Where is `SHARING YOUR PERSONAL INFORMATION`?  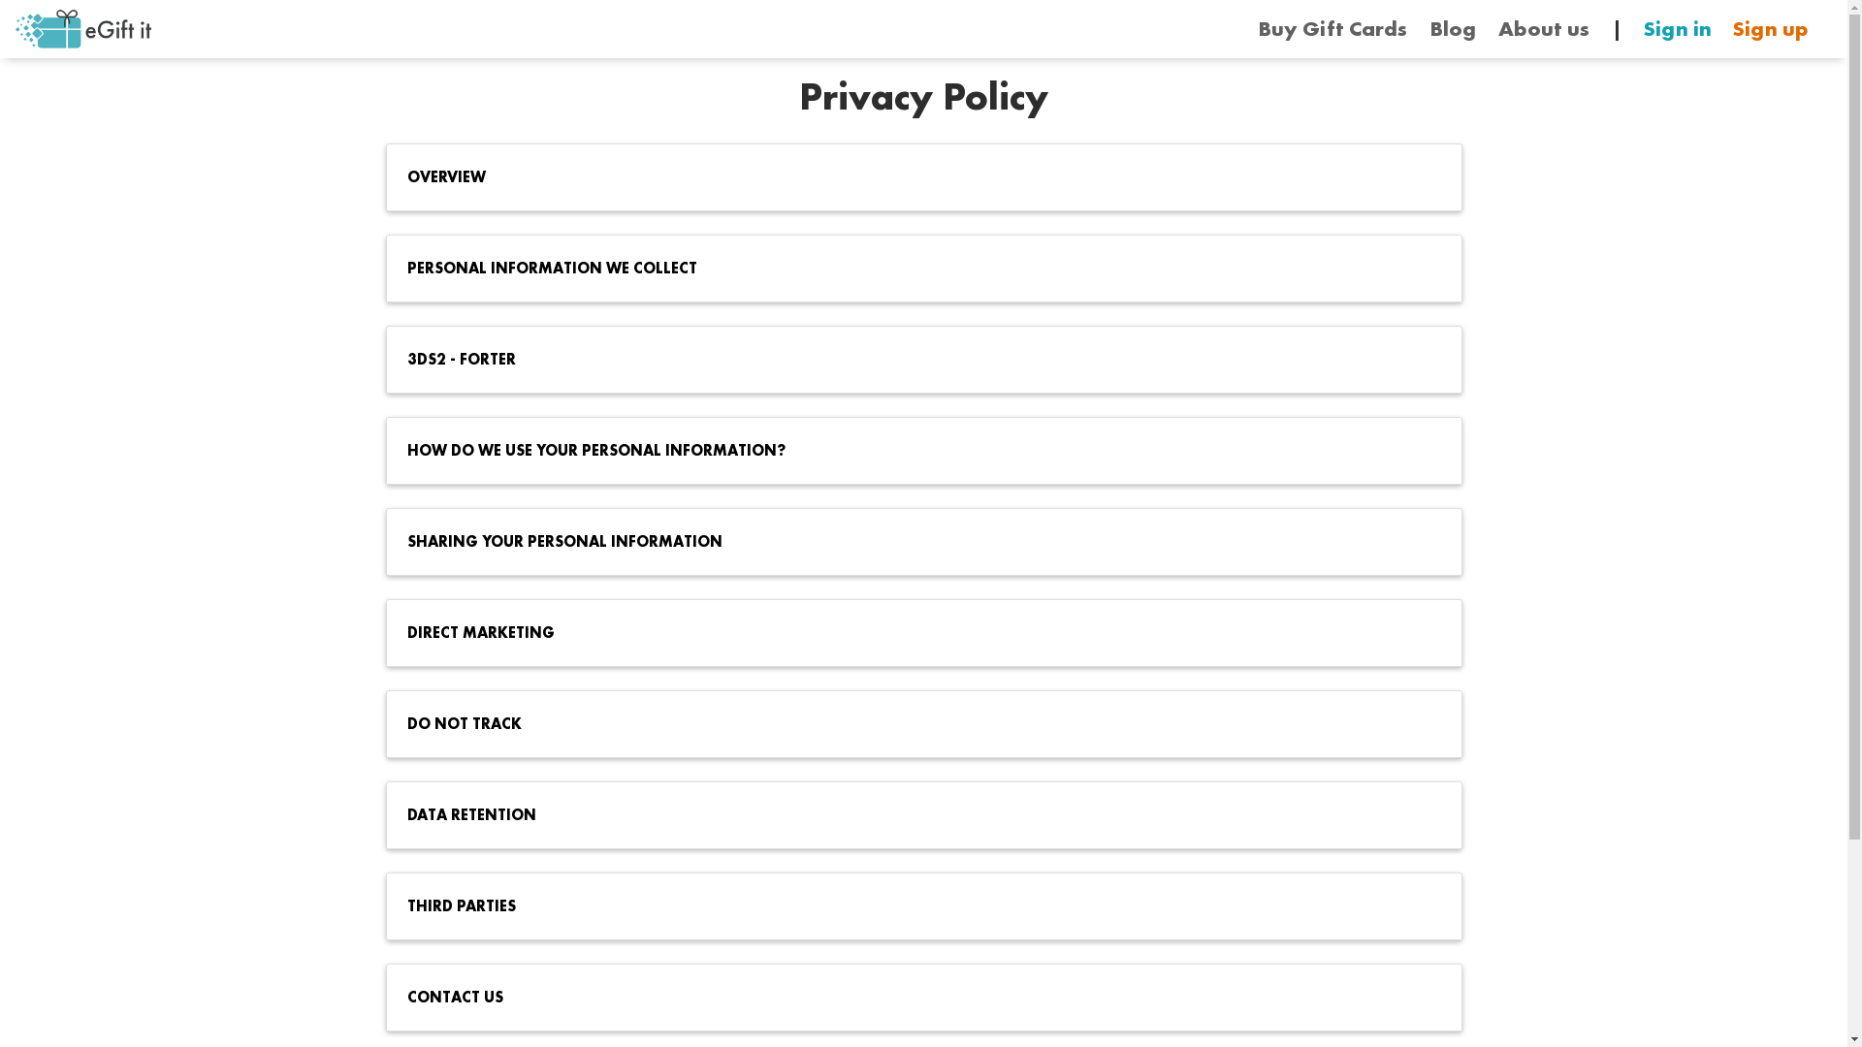 SHARING YOUR PERSONAL INFORMATION is located at coordinates (910, 542).